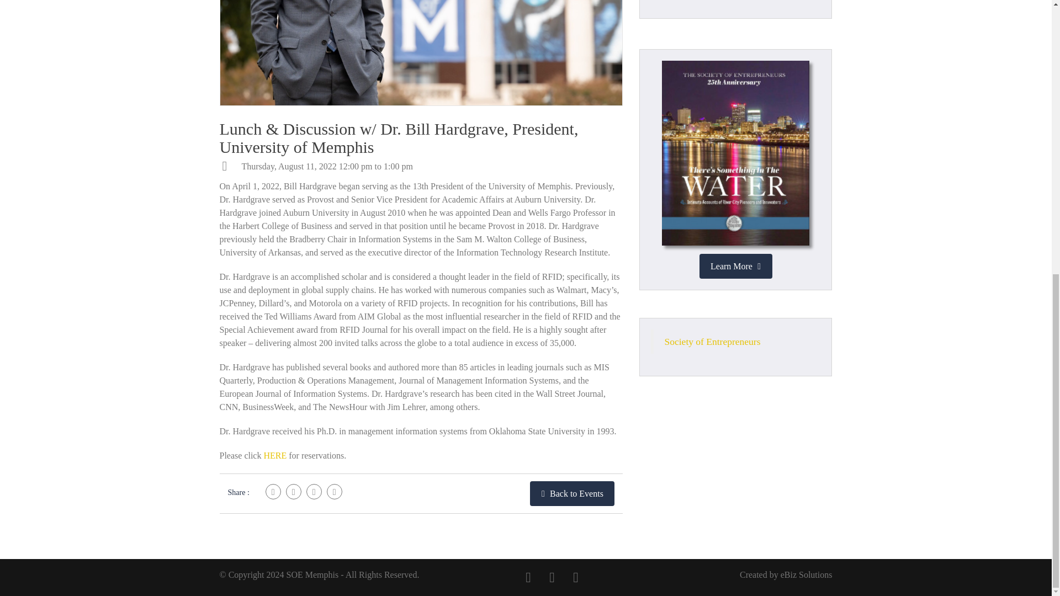  I want to click on eBiz Solutions, so click(806, 574).